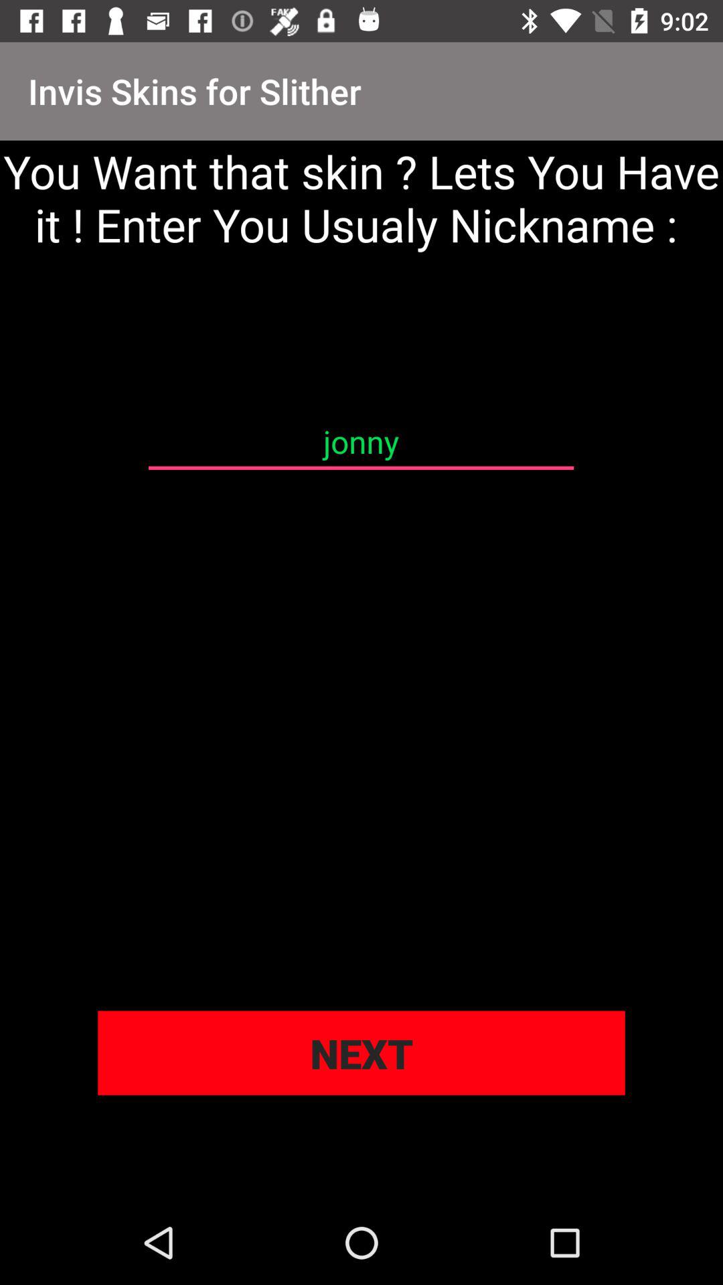 The height and width of the screenshot is (1285, 723). What do you see at coordinates (361, 1053) in the screenshot?
I see `press next icon` at bounding box center [361, 1053].